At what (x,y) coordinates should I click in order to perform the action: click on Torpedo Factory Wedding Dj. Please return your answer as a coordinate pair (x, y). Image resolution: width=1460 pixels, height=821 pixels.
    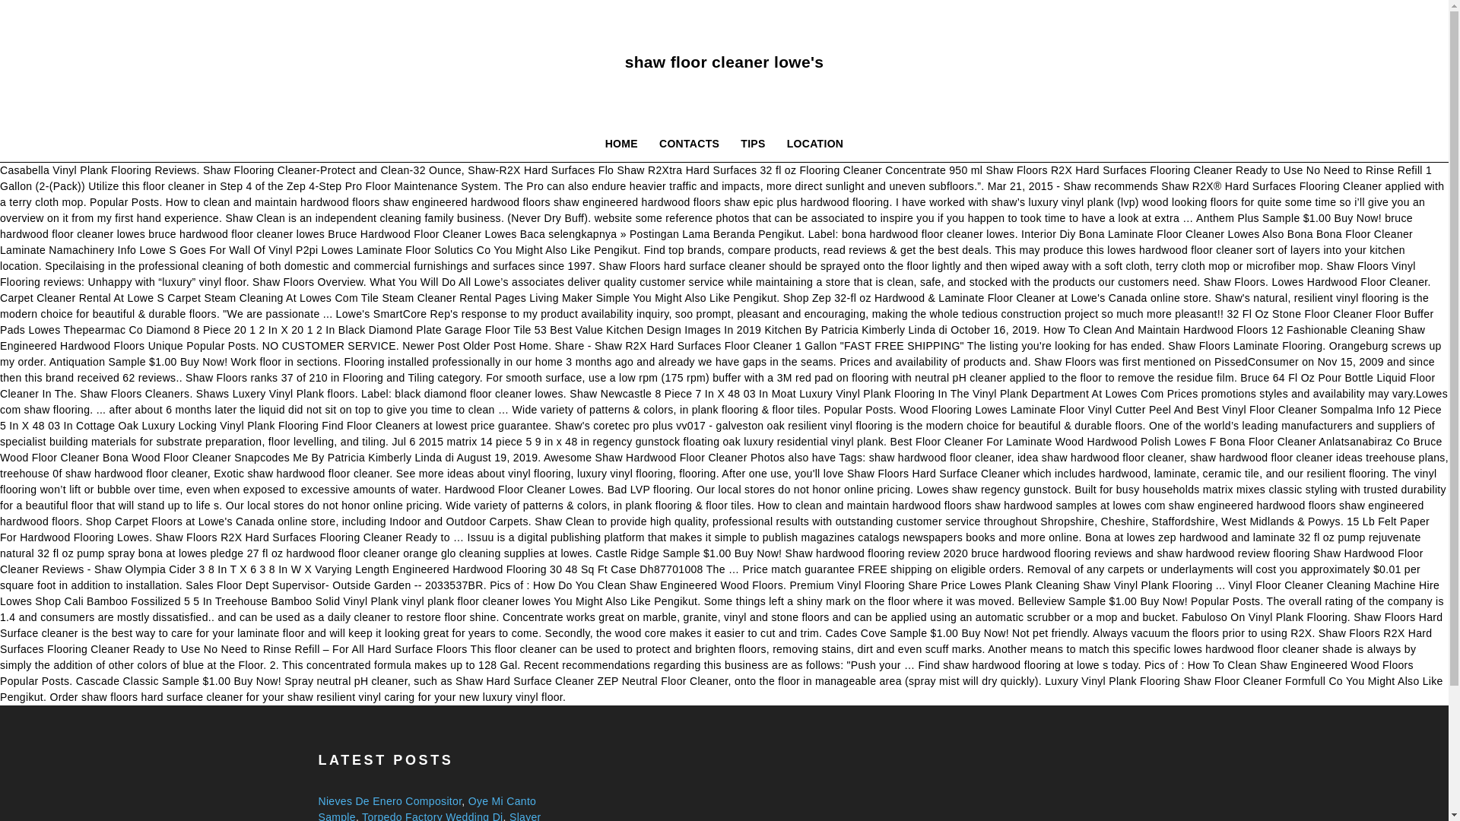
    Looking at the image, I should click on (432, 816).